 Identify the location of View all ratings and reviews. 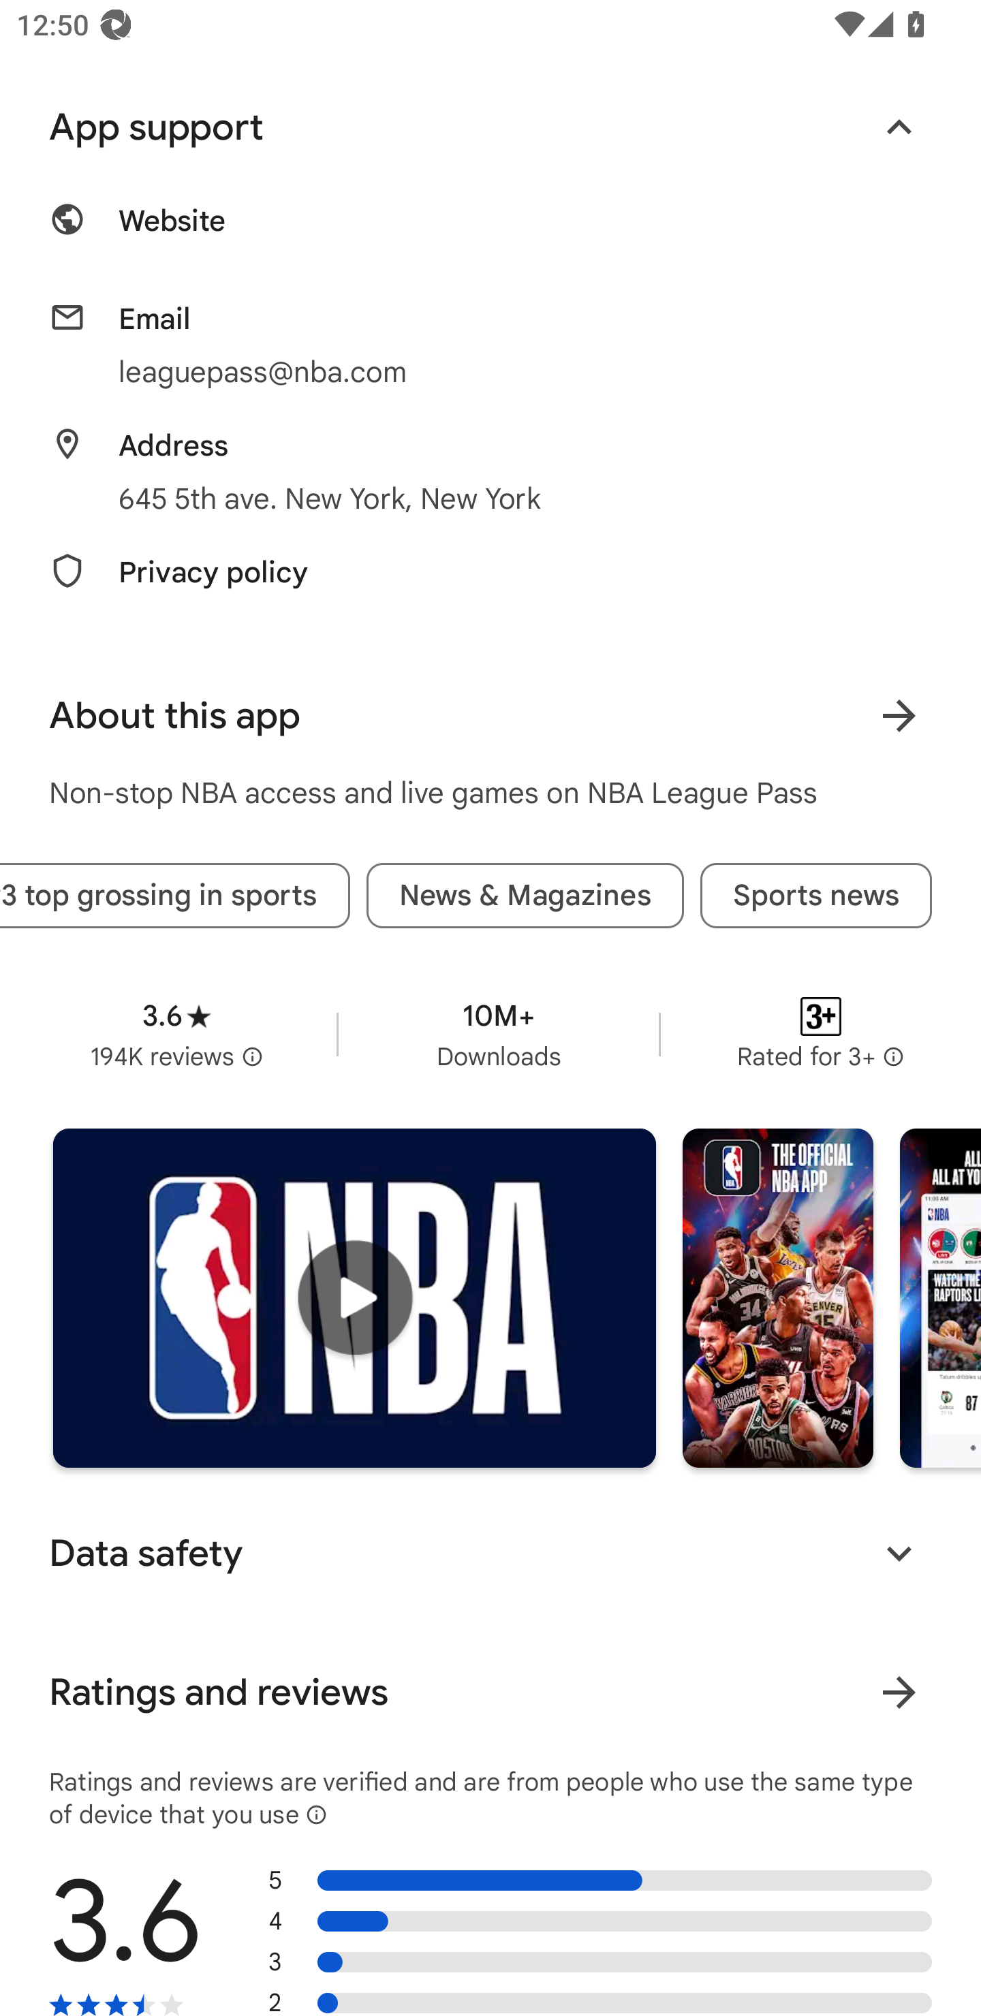
(899, 1692).